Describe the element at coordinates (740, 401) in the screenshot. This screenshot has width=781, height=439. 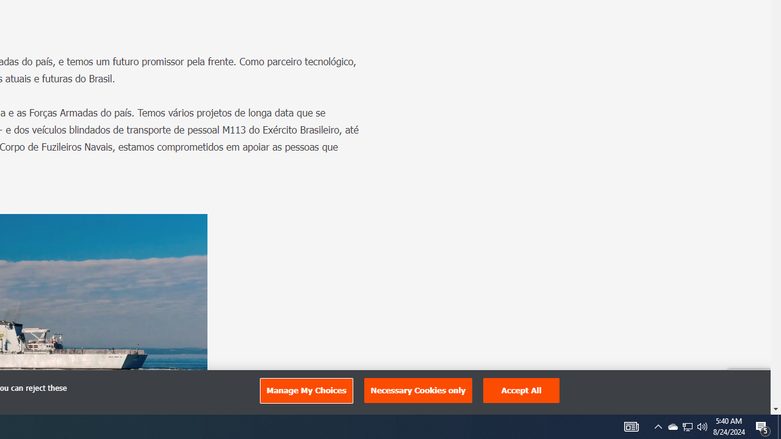
I see `Privacy` at that location.